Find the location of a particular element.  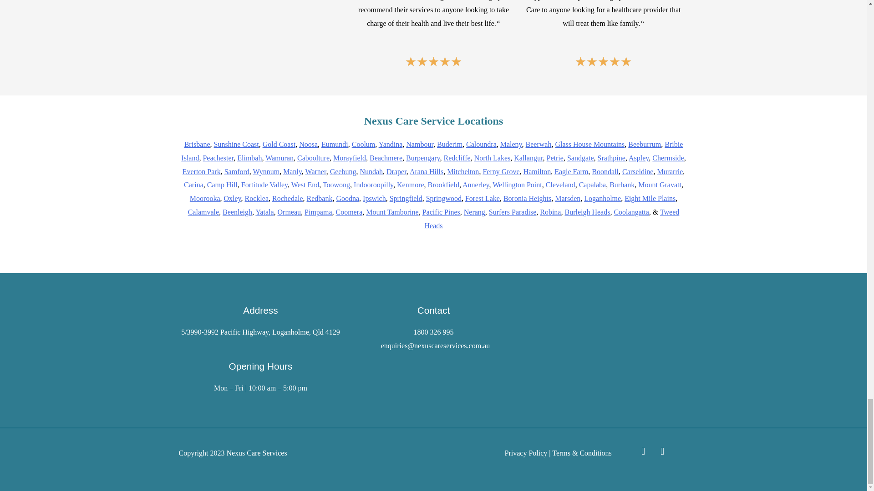

Gold Coast is located at coordinates (279, 144).